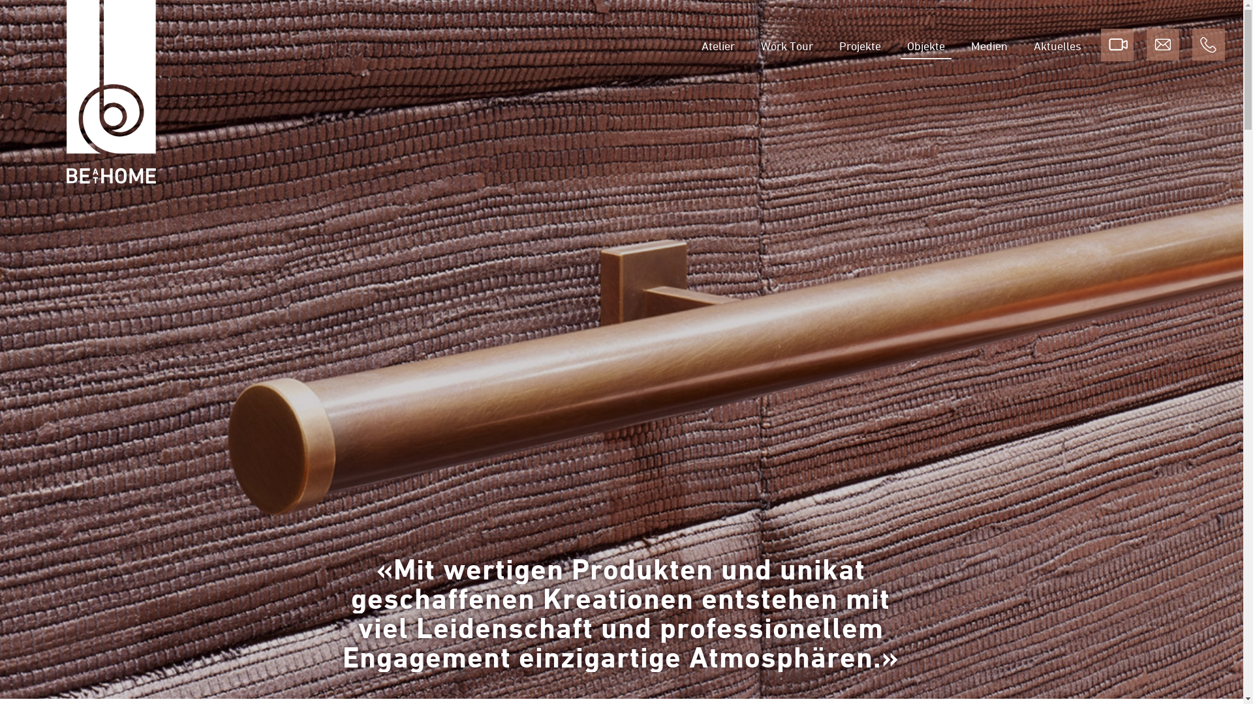 The image size is (1253, 704). What do you see at coordinates (718, 46) in the screenshot?
I see `Atelier` at bounding box center [718, 46].